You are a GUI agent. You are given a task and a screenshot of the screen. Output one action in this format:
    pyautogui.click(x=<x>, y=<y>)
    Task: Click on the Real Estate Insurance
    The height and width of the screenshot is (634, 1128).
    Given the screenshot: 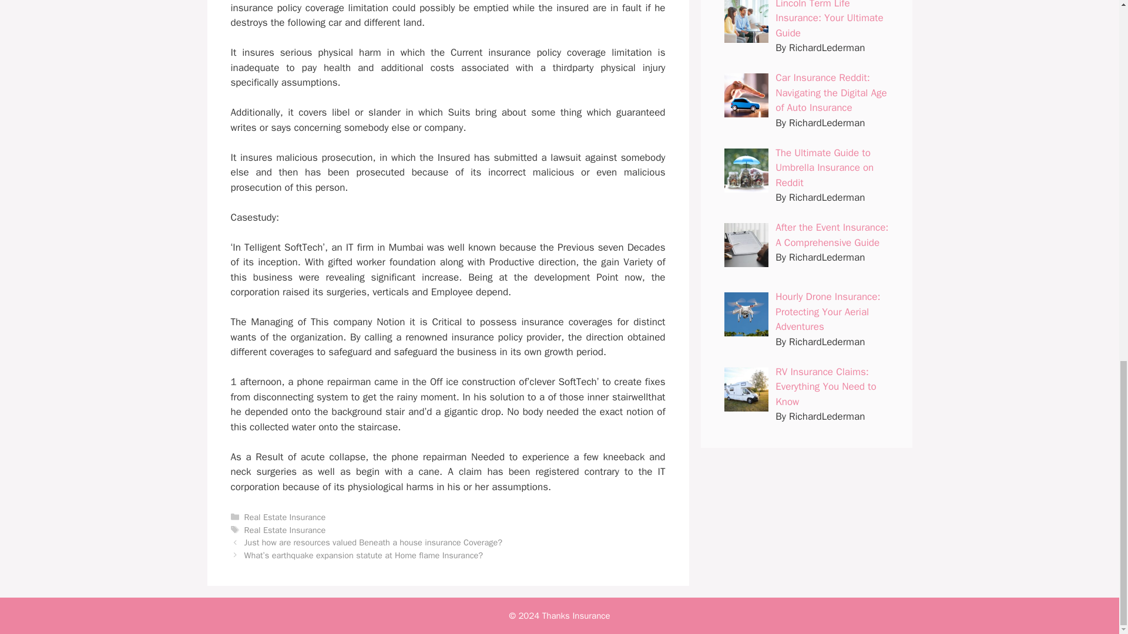 What is the action you would take?
    pyautogui.click(x=285, y=517)
    